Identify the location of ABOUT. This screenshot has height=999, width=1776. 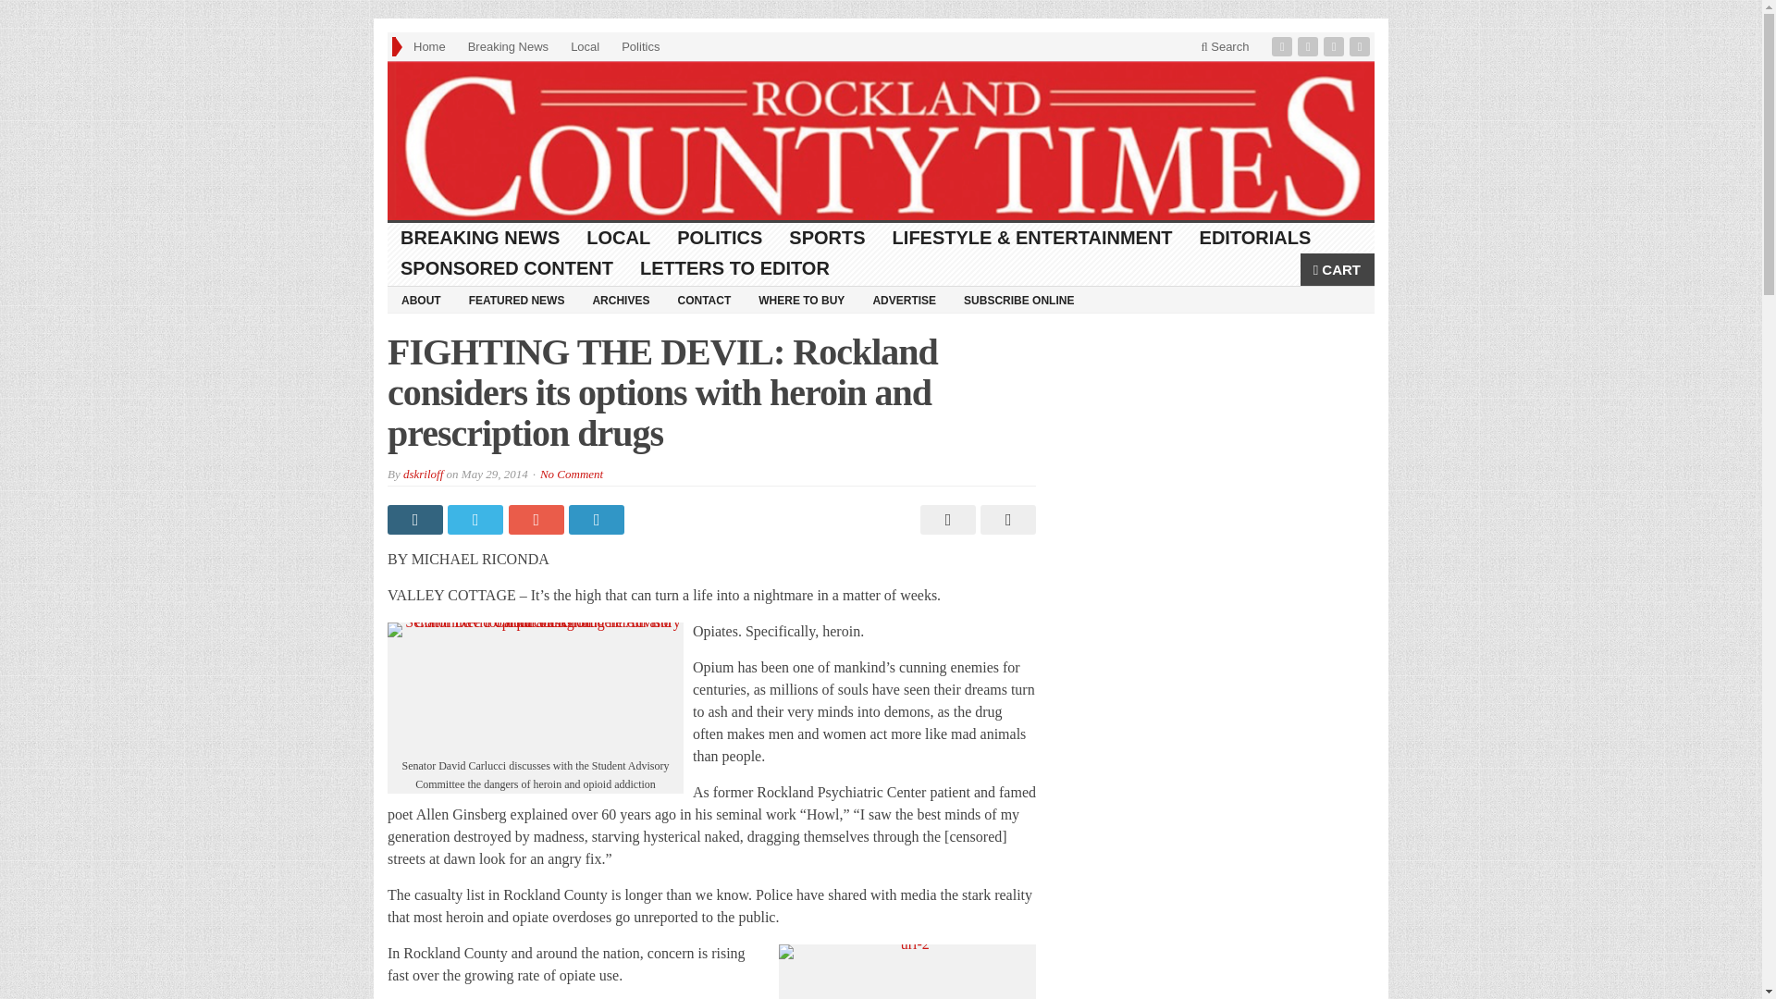
(420, 300).